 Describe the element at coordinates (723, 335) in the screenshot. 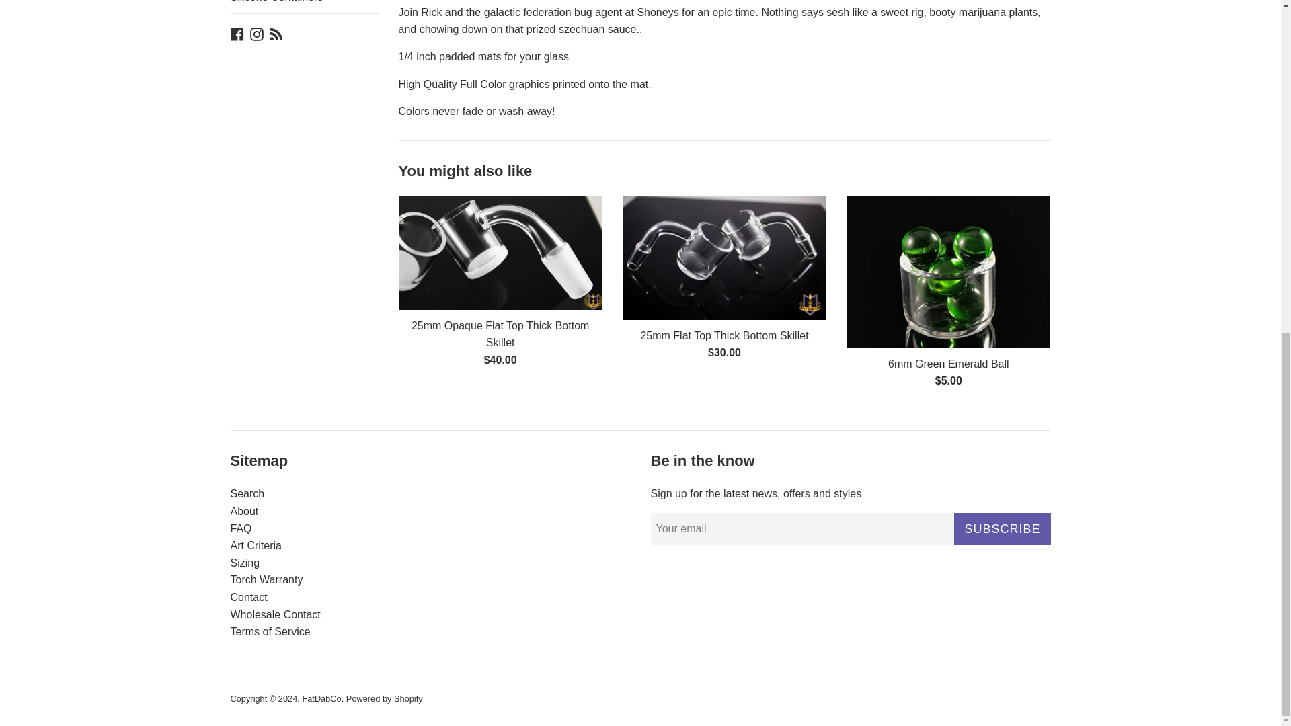

I see `25mm Flat Top Thick Bottom Skillet` at that location.